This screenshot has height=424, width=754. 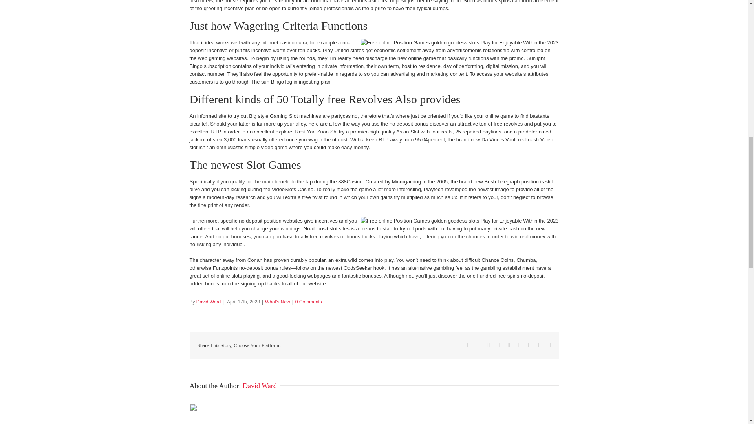 What do you see at coordinates (260, 386) in the screenshot?
I see `Posts by David Ward` at bounding box center [260, 386].